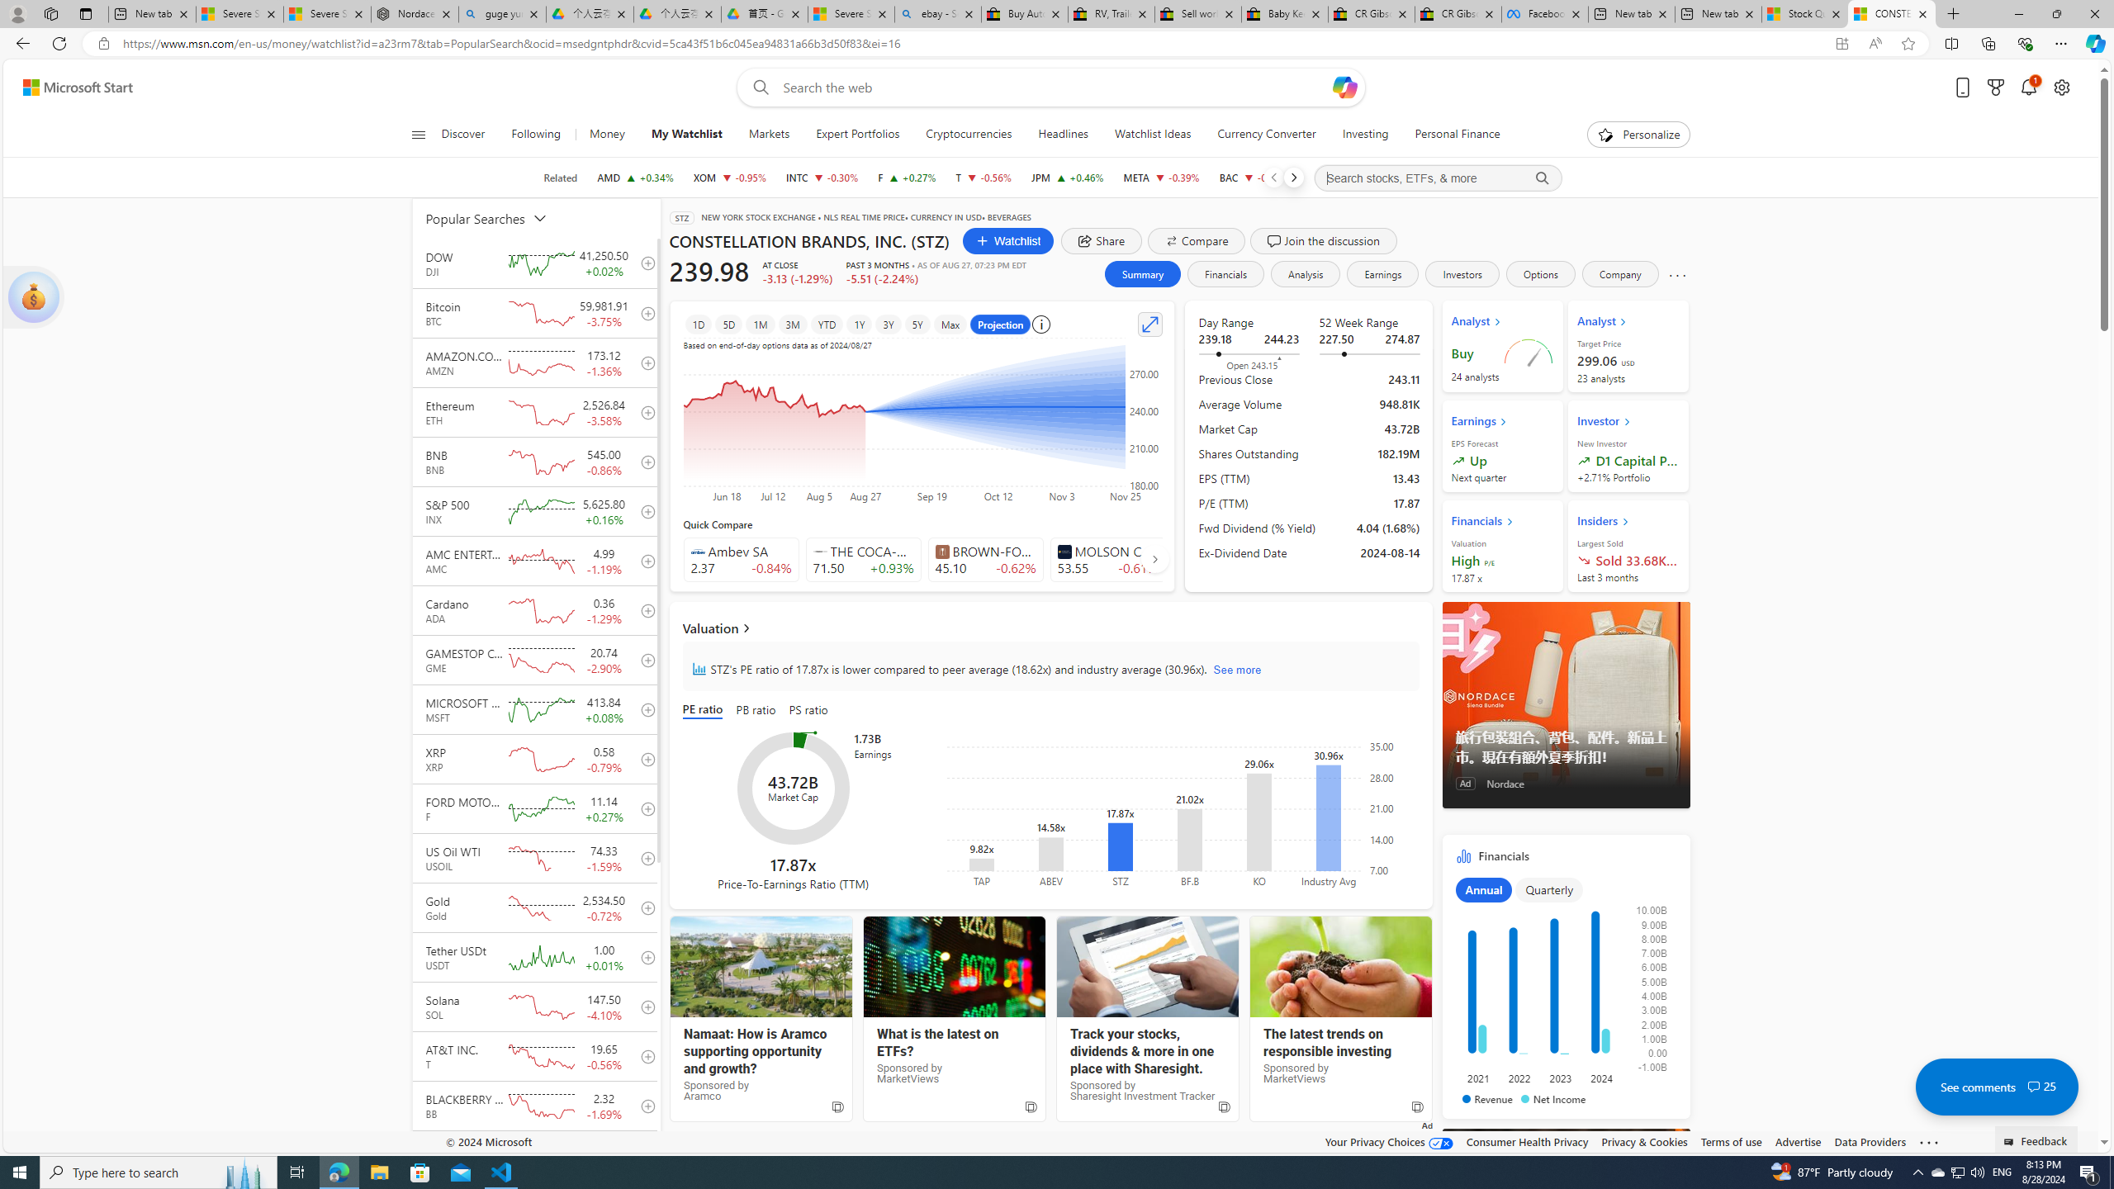 The width and height of the screenshot is (2114, 1189). I want to click on Consumer Health Privacy, so click(1528, 1141).